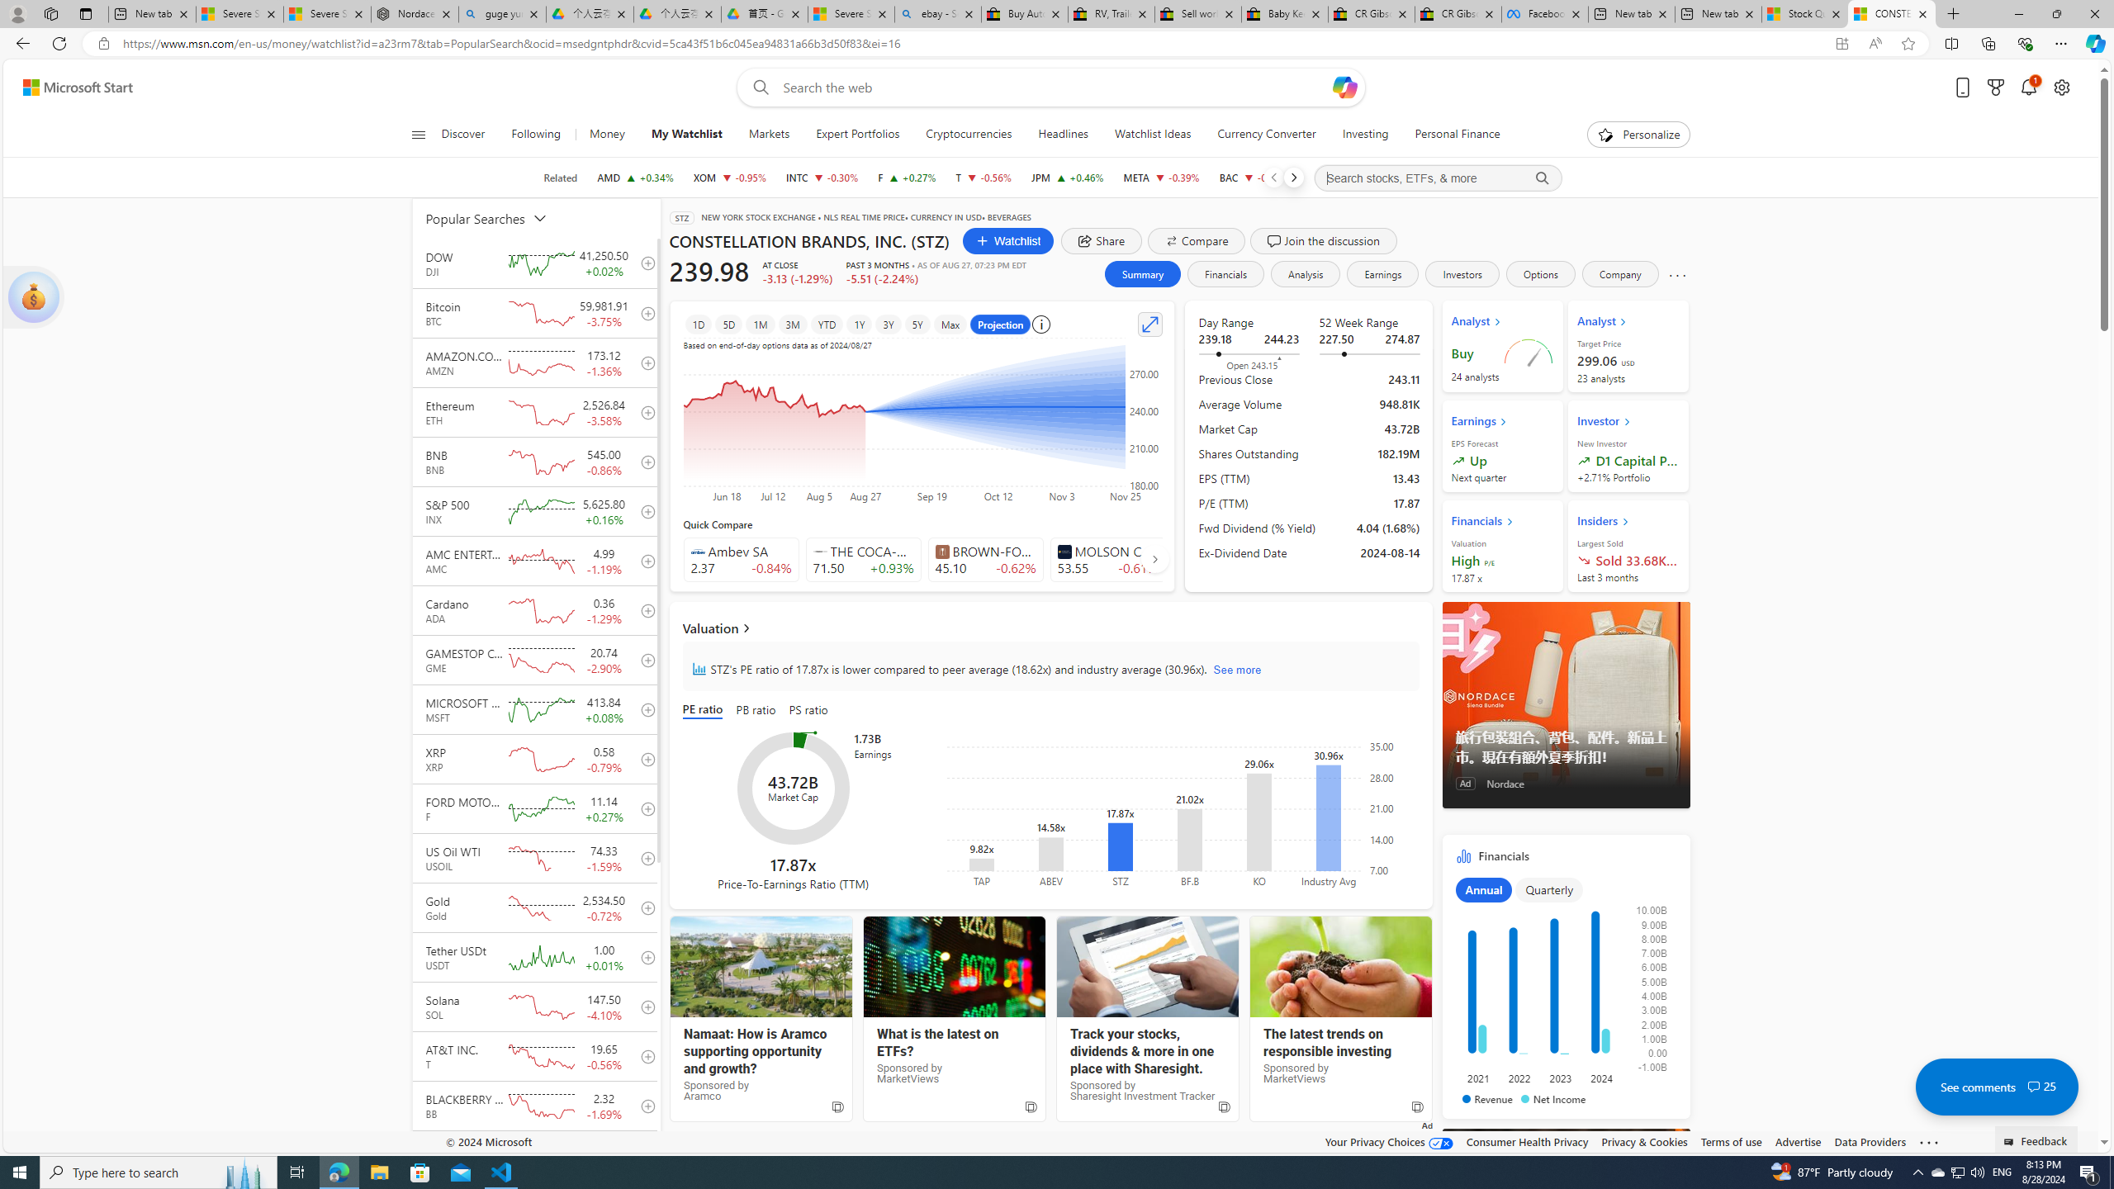 The width and height of the screenshot is (2114, 1189). I want to click on Consumer Health Privacy, so click(1528, 1141).